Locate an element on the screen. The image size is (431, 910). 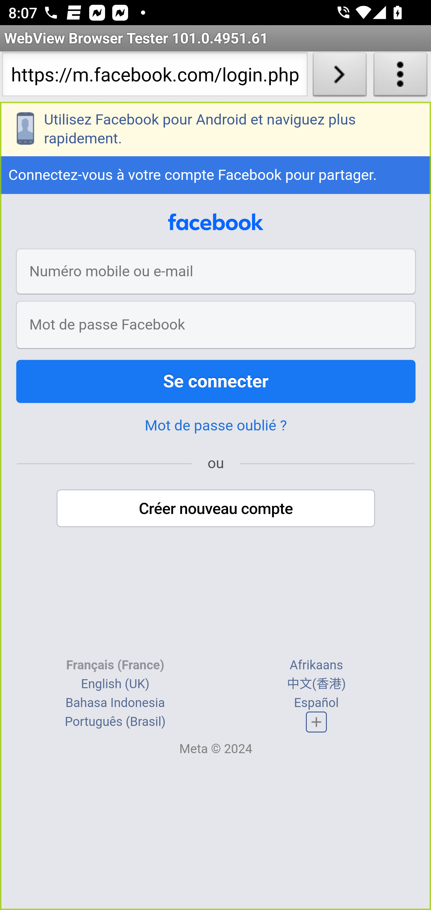
English (UK) is located at coordinates (115, 684).